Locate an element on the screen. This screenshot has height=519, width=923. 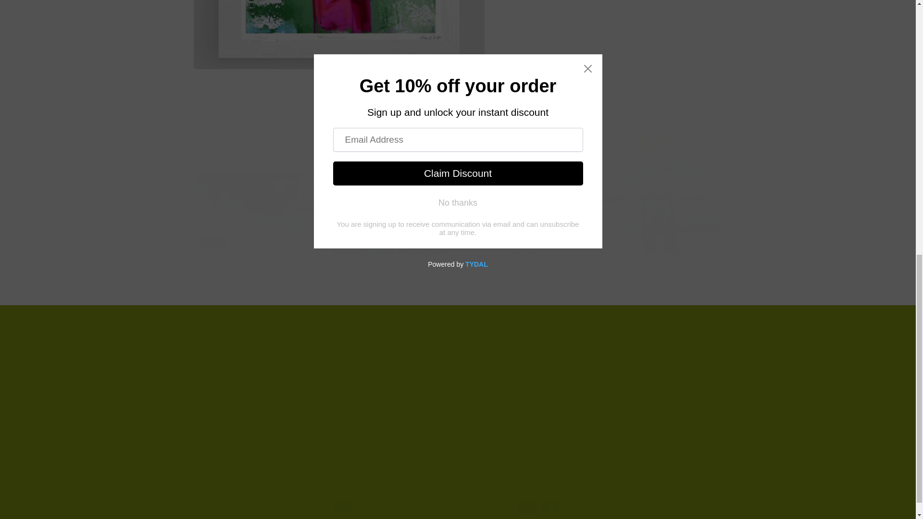
Subscribe to Studio News is located at coordinates (458, 345).